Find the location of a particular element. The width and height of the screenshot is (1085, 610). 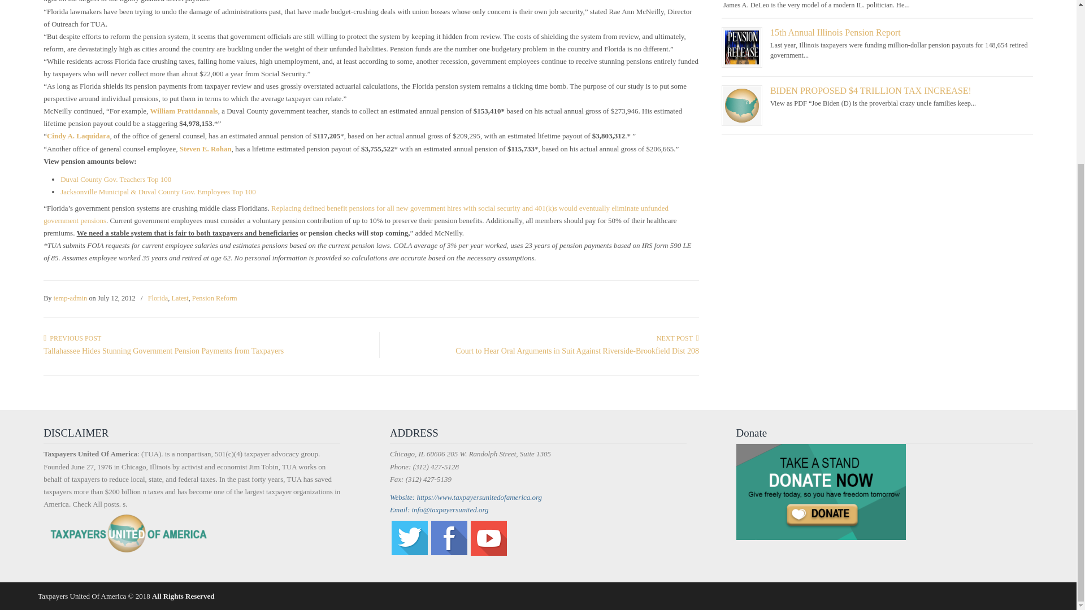

Twitter is located at coordinates (409, 552).